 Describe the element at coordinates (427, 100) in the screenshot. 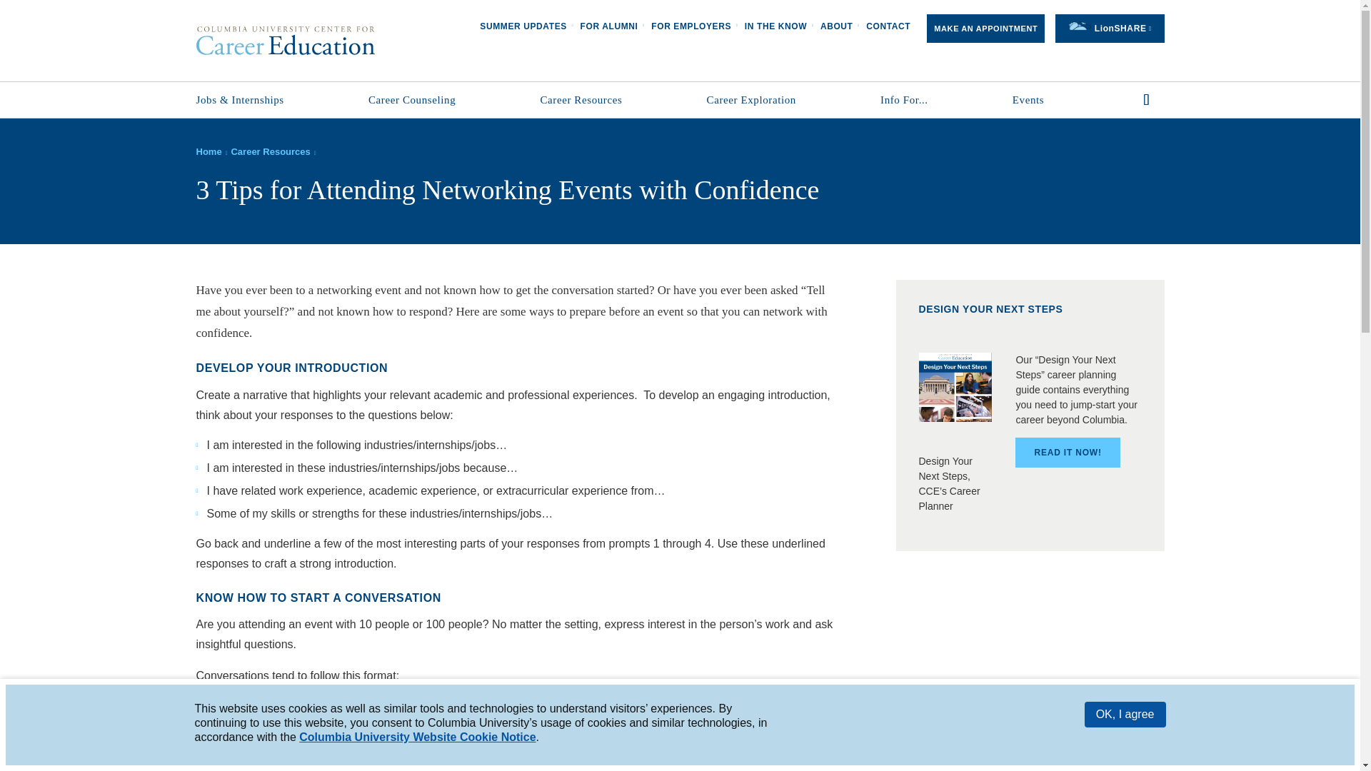

I see `Career Counseling` at that location.